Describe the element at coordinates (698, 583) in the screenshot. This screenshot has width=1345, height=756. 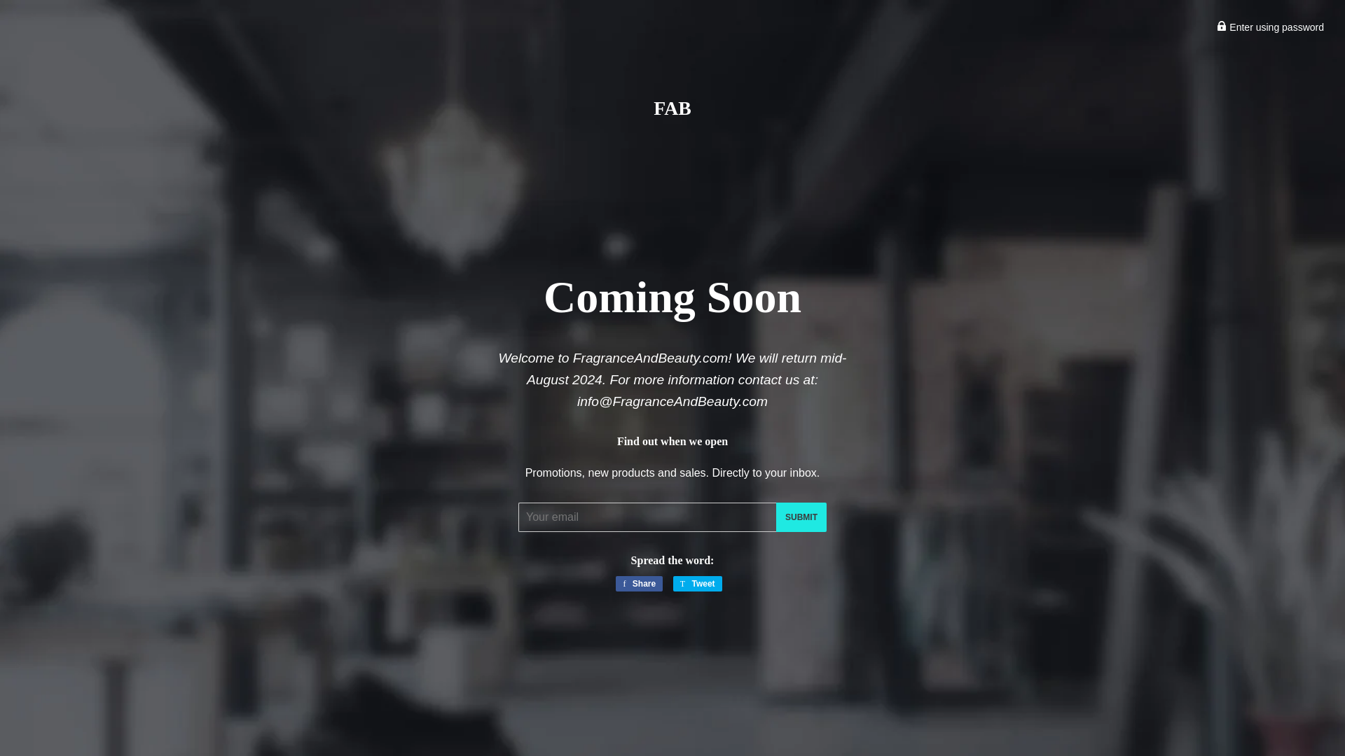
I see `Tweet on Twitter` at that location.